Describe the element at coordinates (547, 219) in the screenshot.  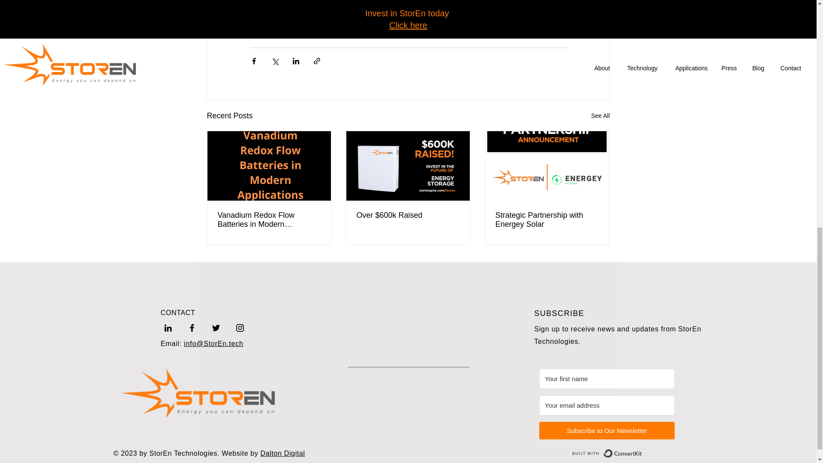
I see `Strategic Partnership with Energey Solar` at that location.